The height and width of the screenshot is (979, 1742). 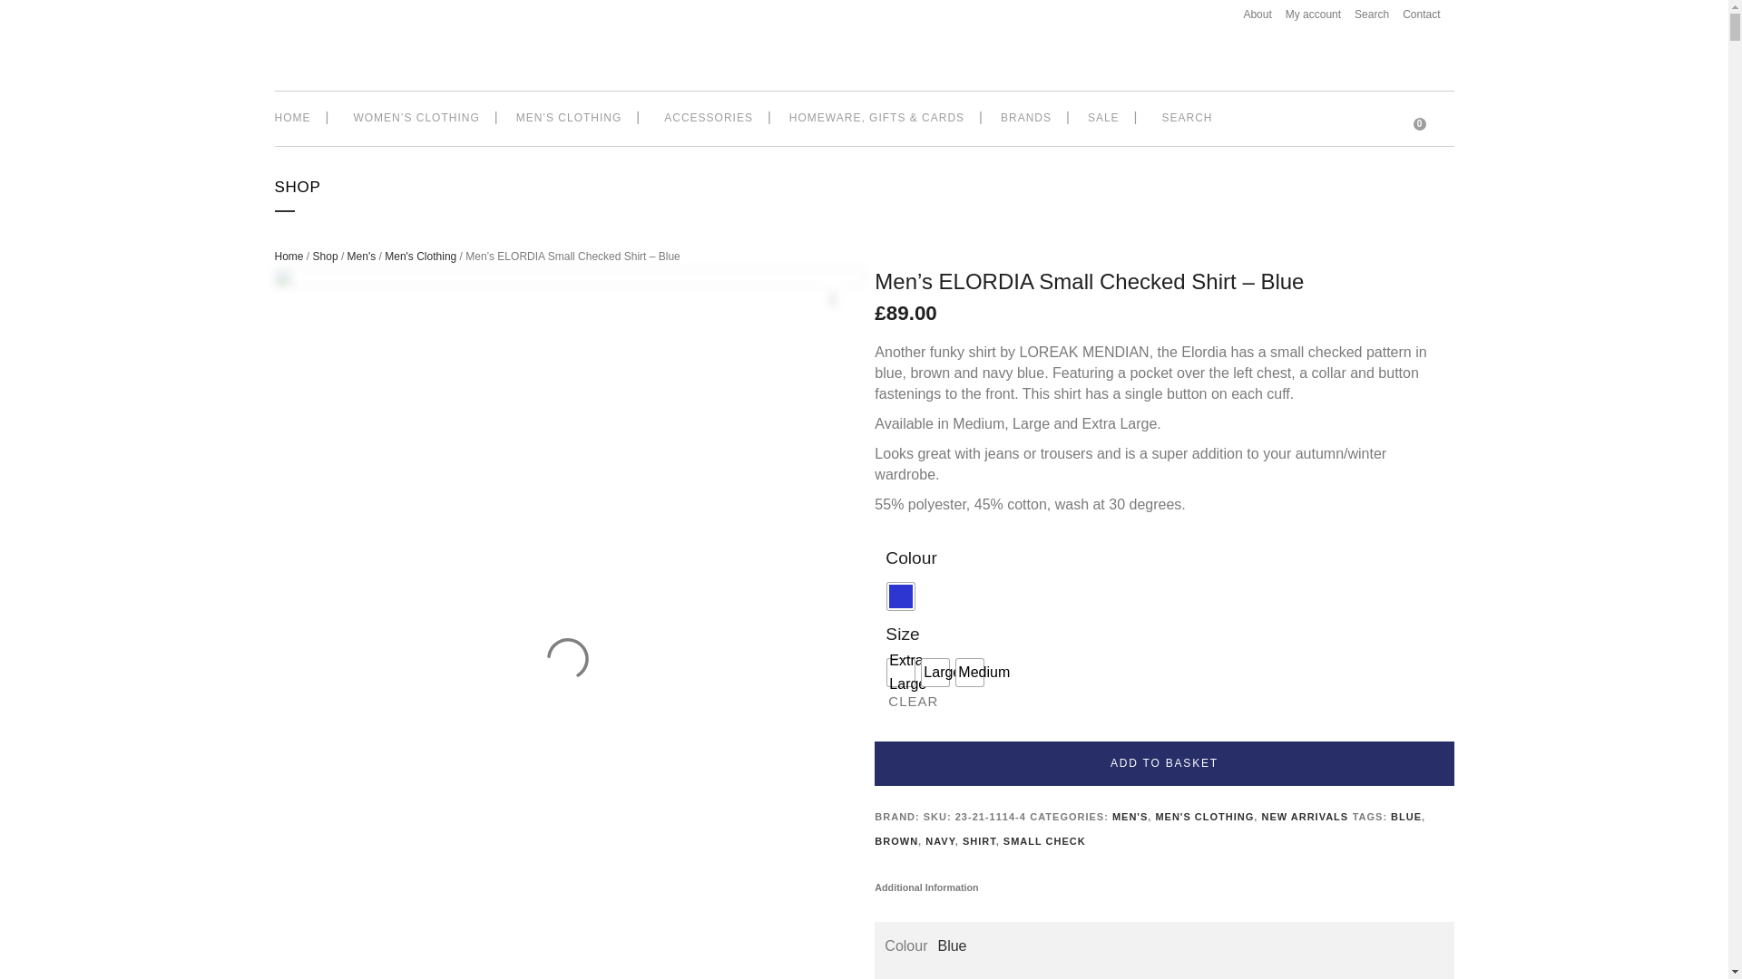 What do you see at coordinates (970, 673) in the screenshot?
I see `Medium` at bounding box center [970, 673].